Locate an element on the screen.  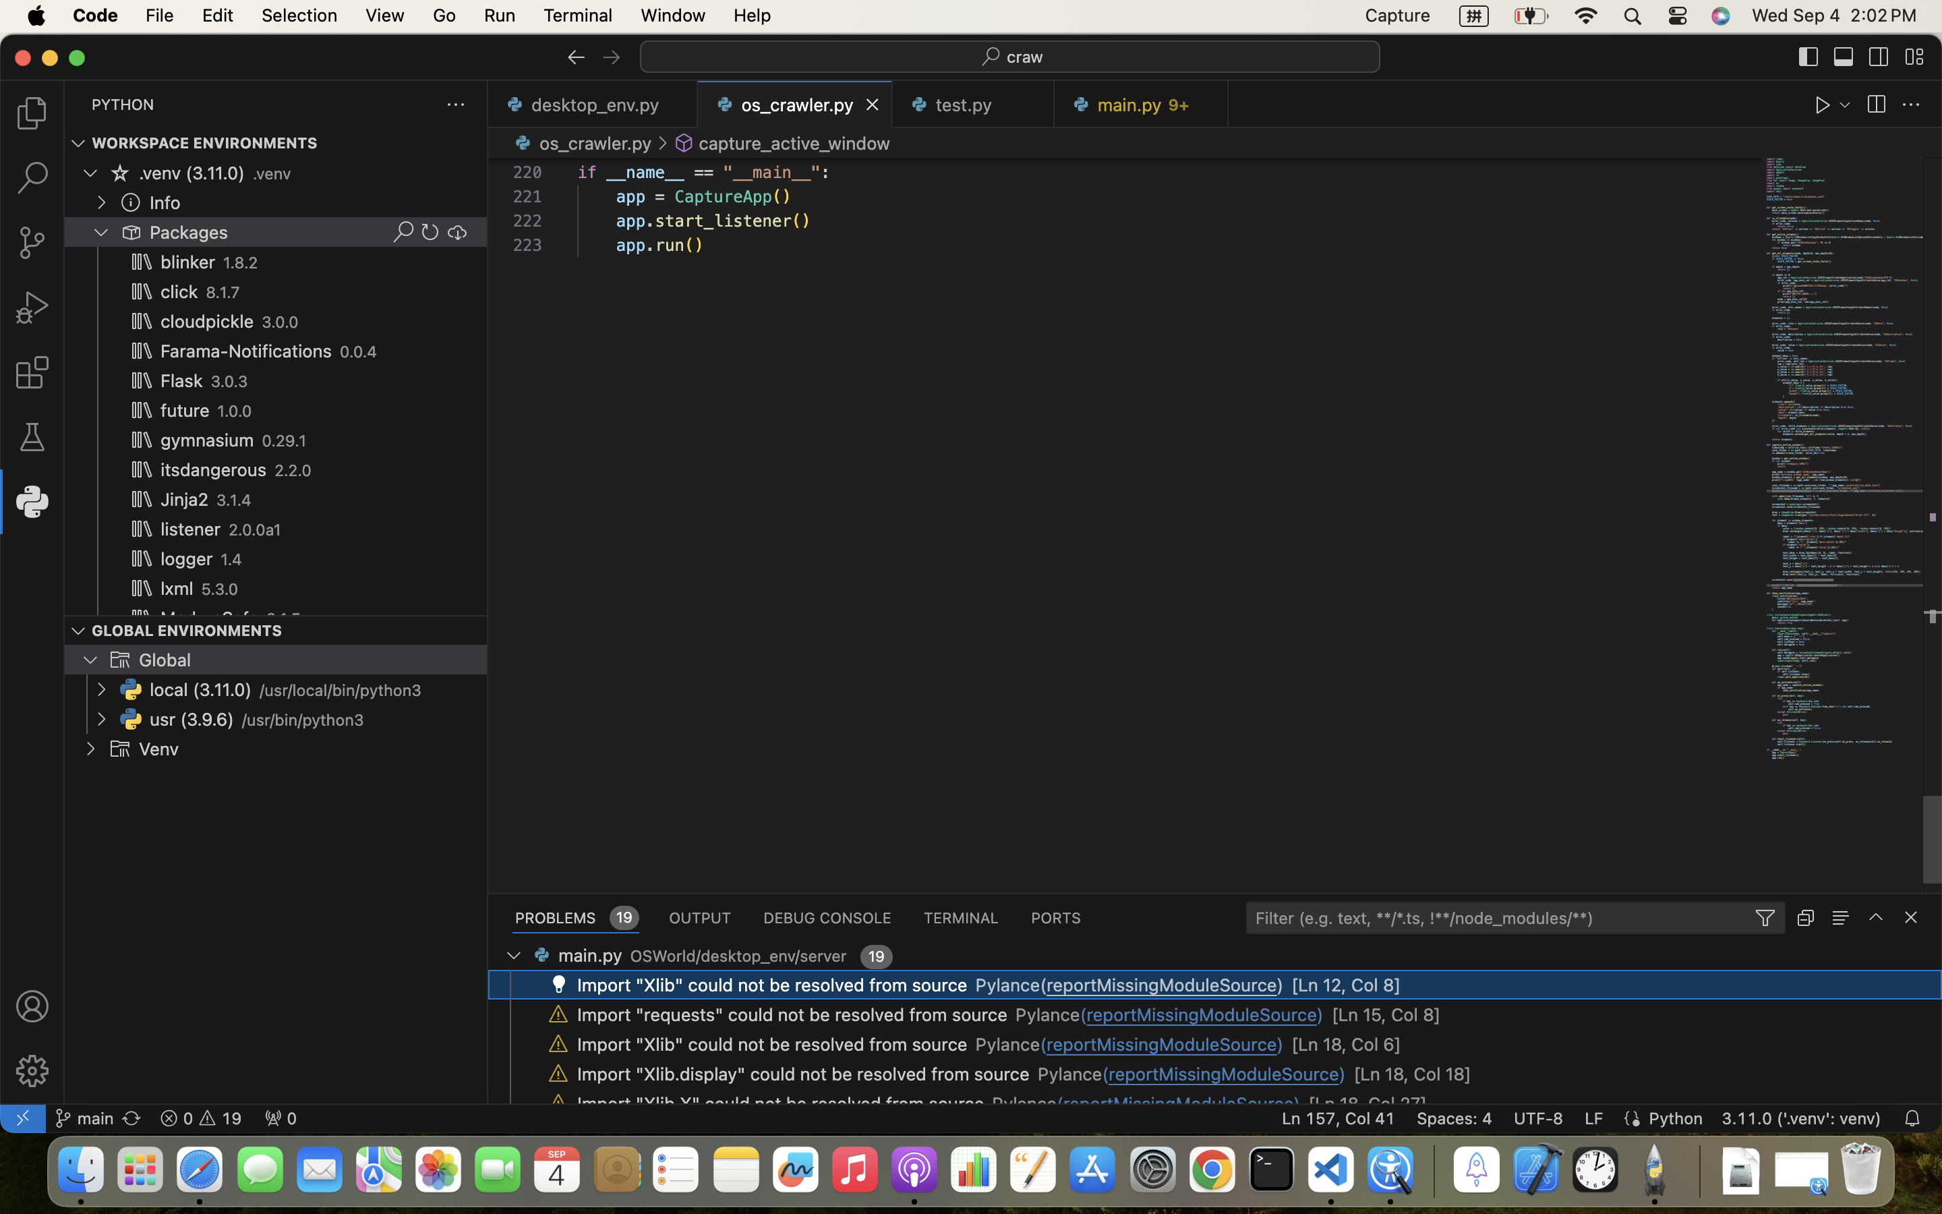
 is located at coordinates (32, 437).